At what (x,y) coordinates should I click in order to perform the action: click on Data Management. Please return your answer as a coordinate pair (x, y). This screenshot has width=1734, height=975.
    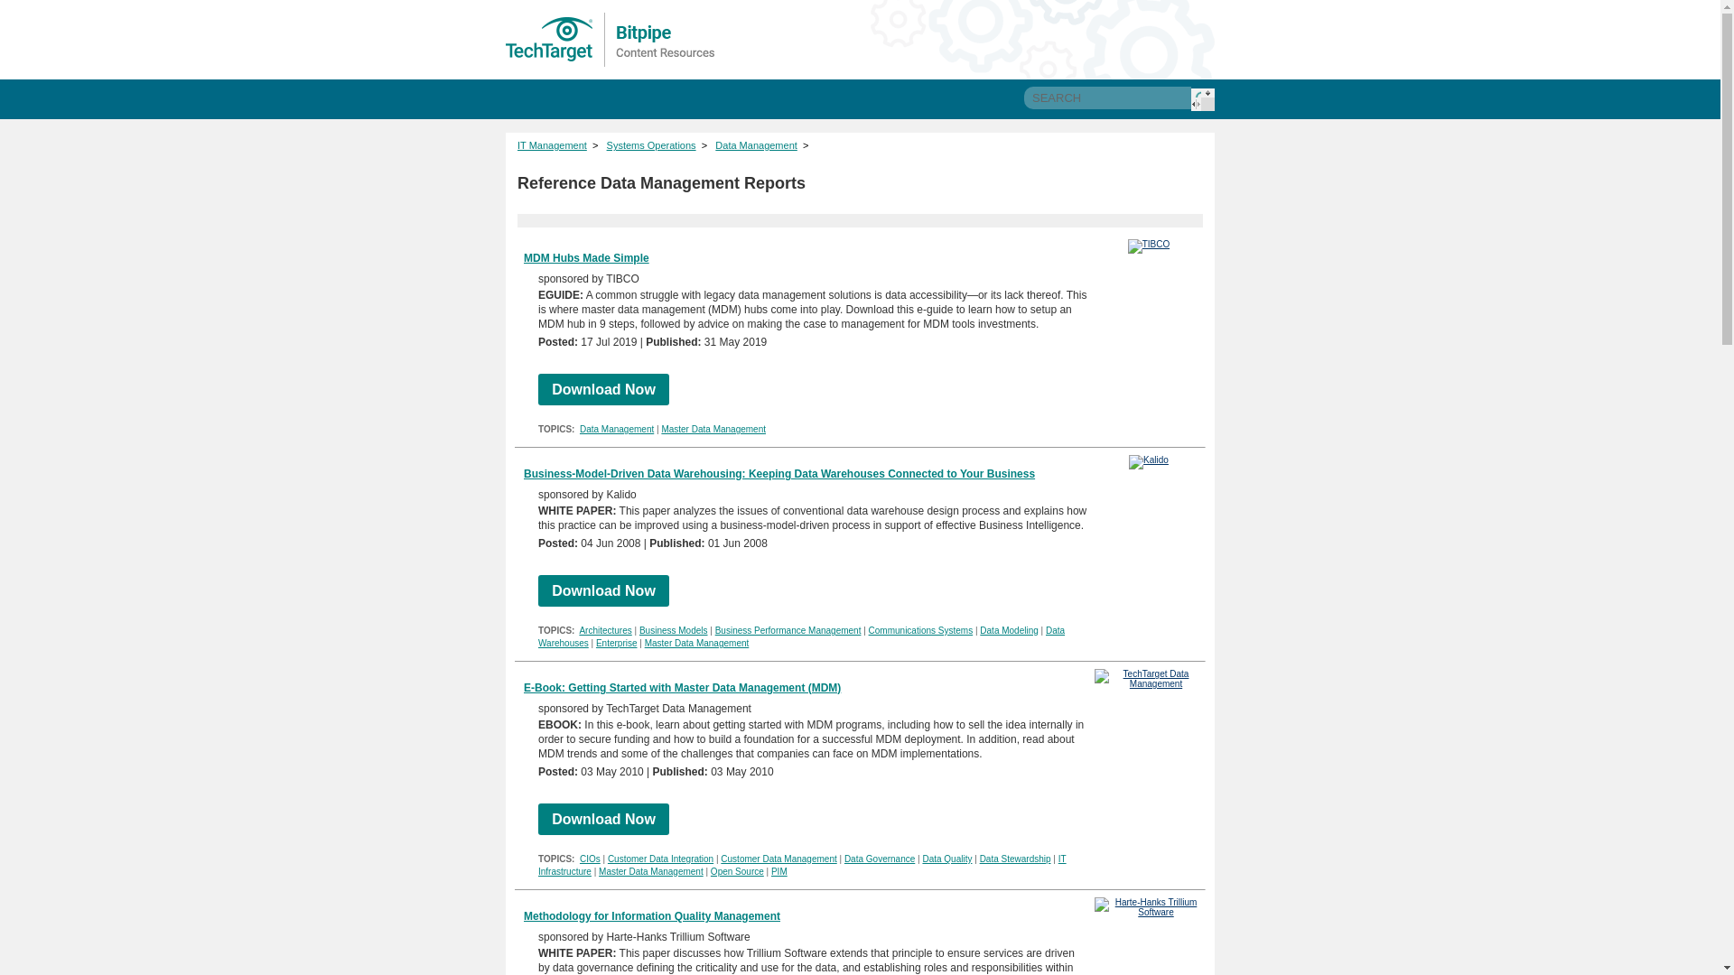
    Looking at the image, I should click on (756, 145).